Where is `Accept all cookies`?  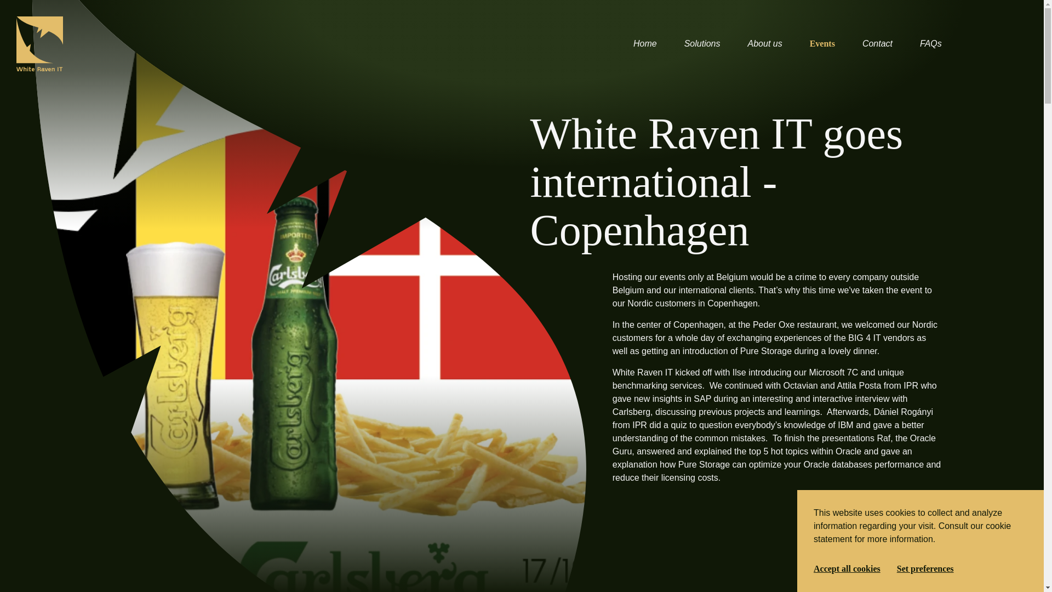
Accept all cookies is located at coordinates (847, 569).